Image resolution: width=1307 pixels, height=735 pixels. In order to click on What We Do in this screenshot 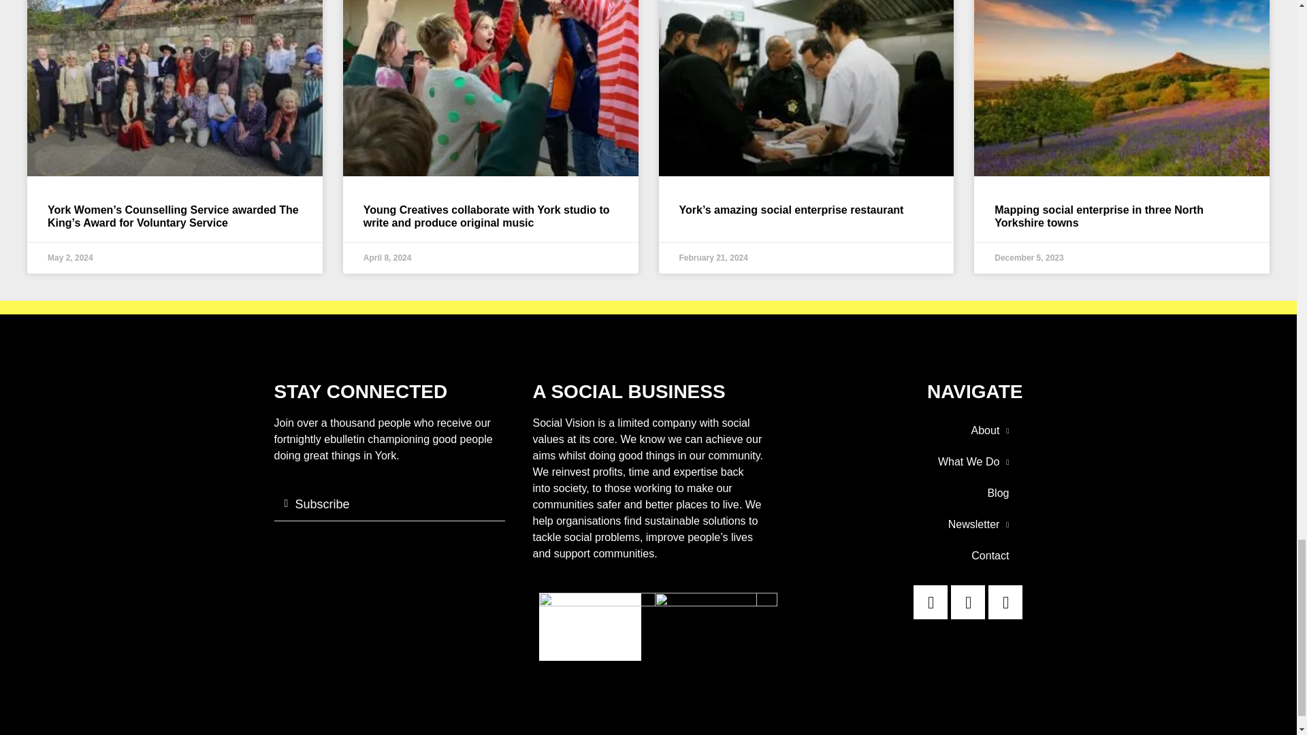, I will do `click(906, 461)`.